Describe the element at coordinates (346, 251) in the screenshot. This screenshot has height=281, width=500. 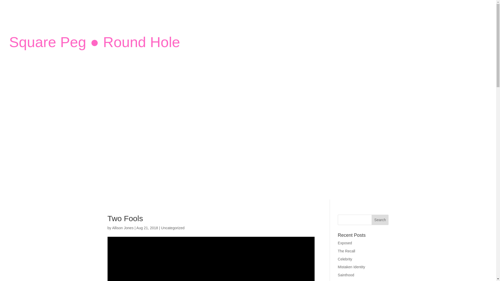
I see `The Recall` at that location.